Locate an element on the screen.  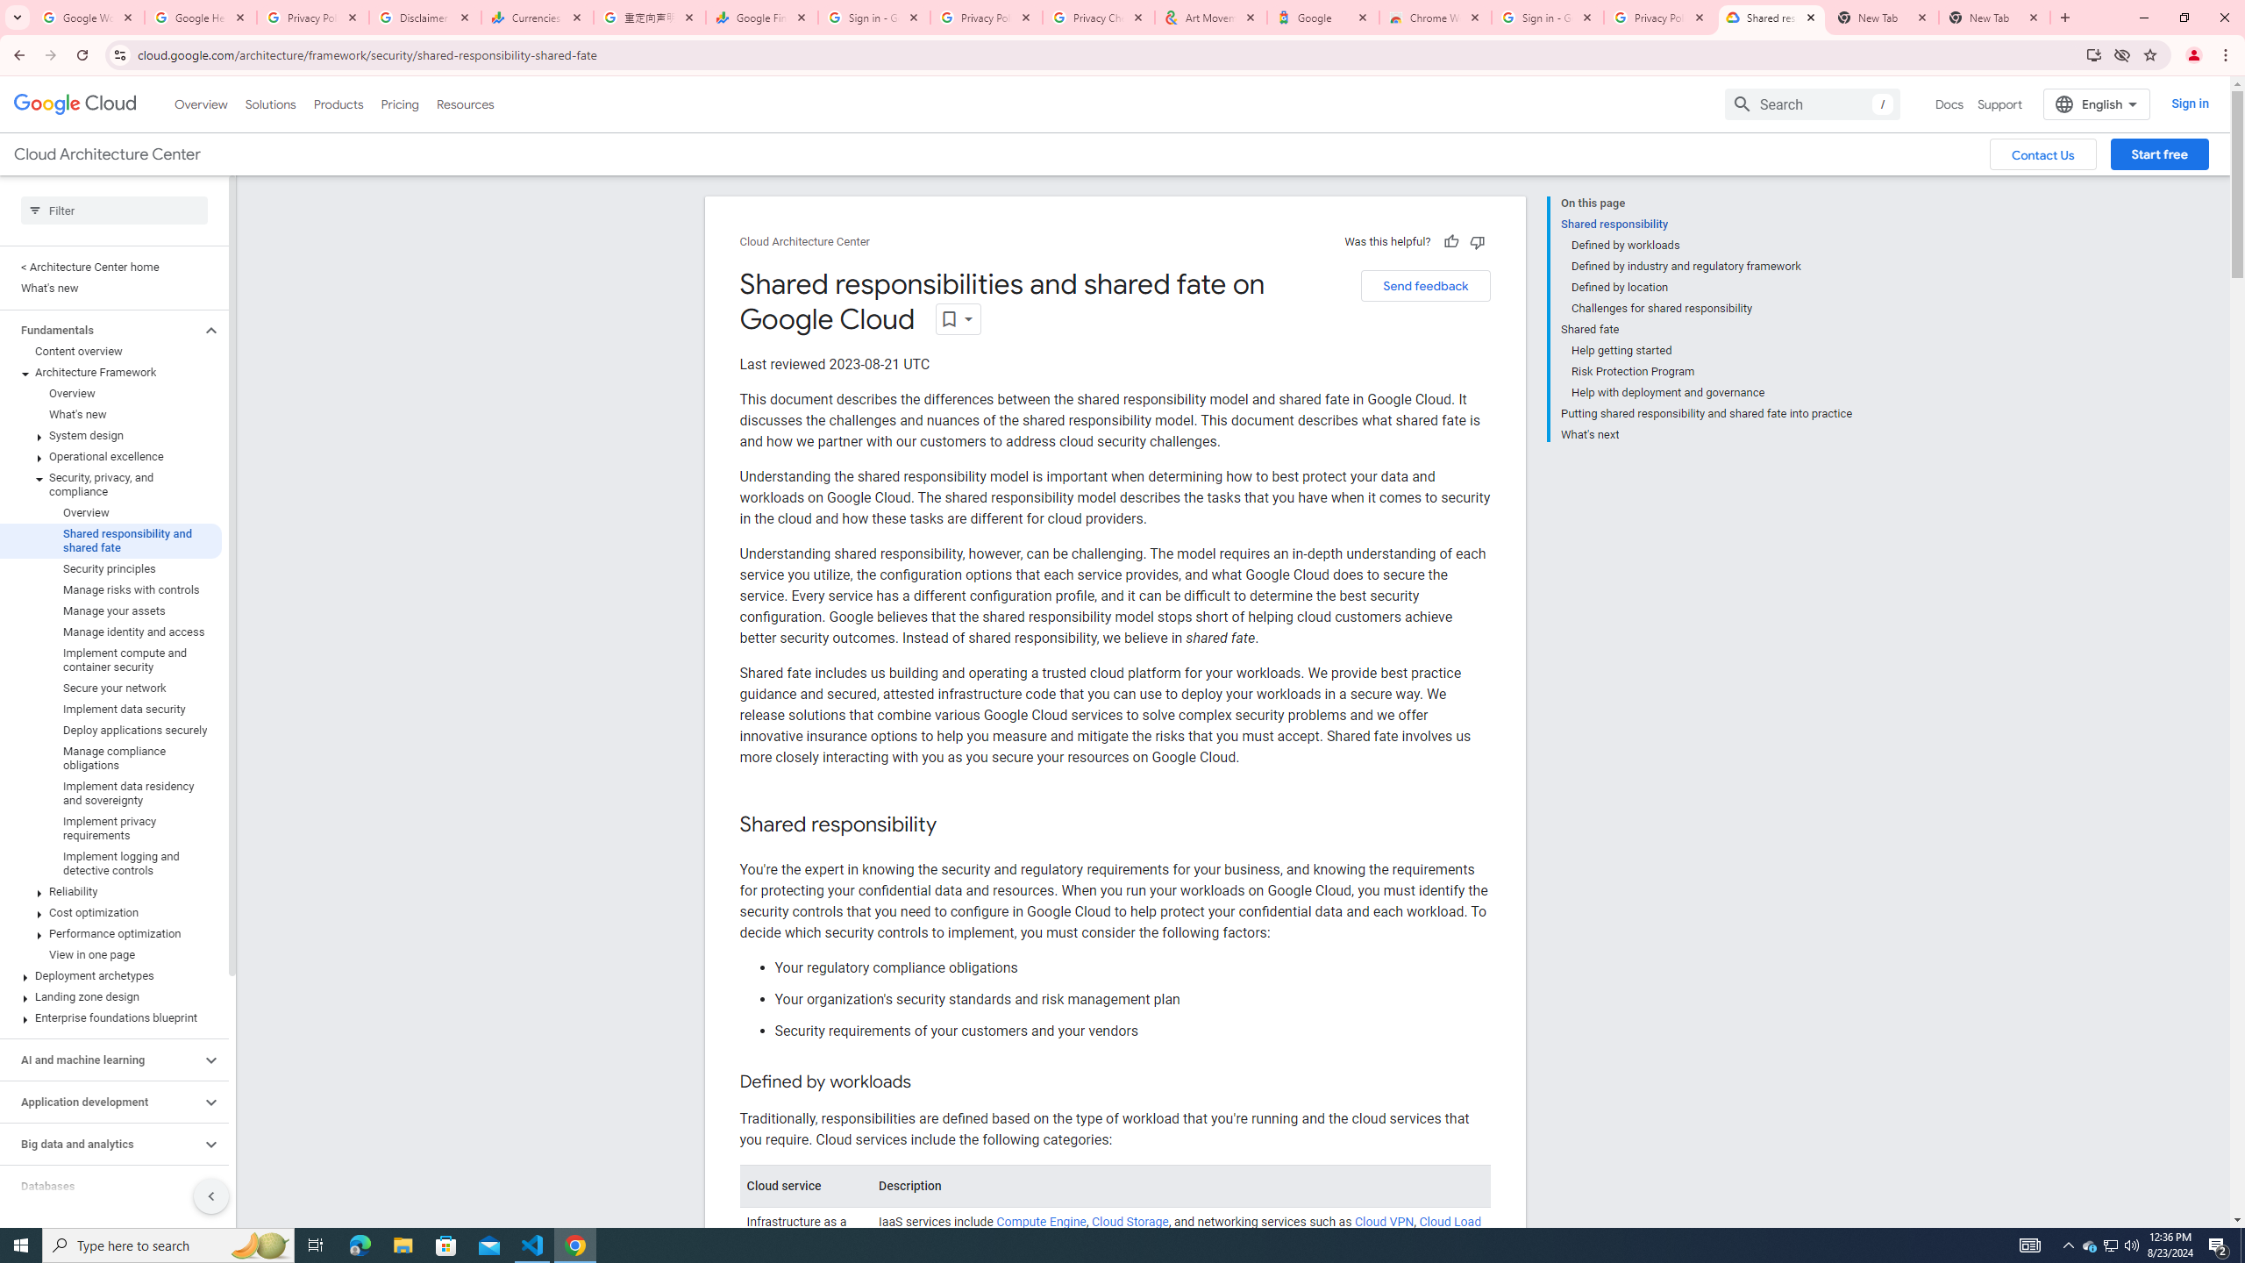
Cloud Load Balancing is located at coordinates (1179, 1231).